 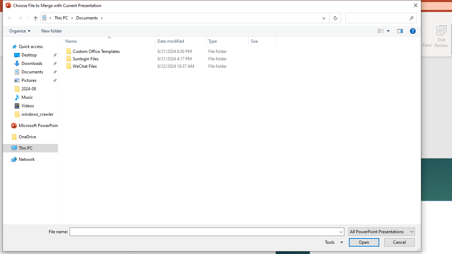 I want to click on Type, so click(x=227, y=41).